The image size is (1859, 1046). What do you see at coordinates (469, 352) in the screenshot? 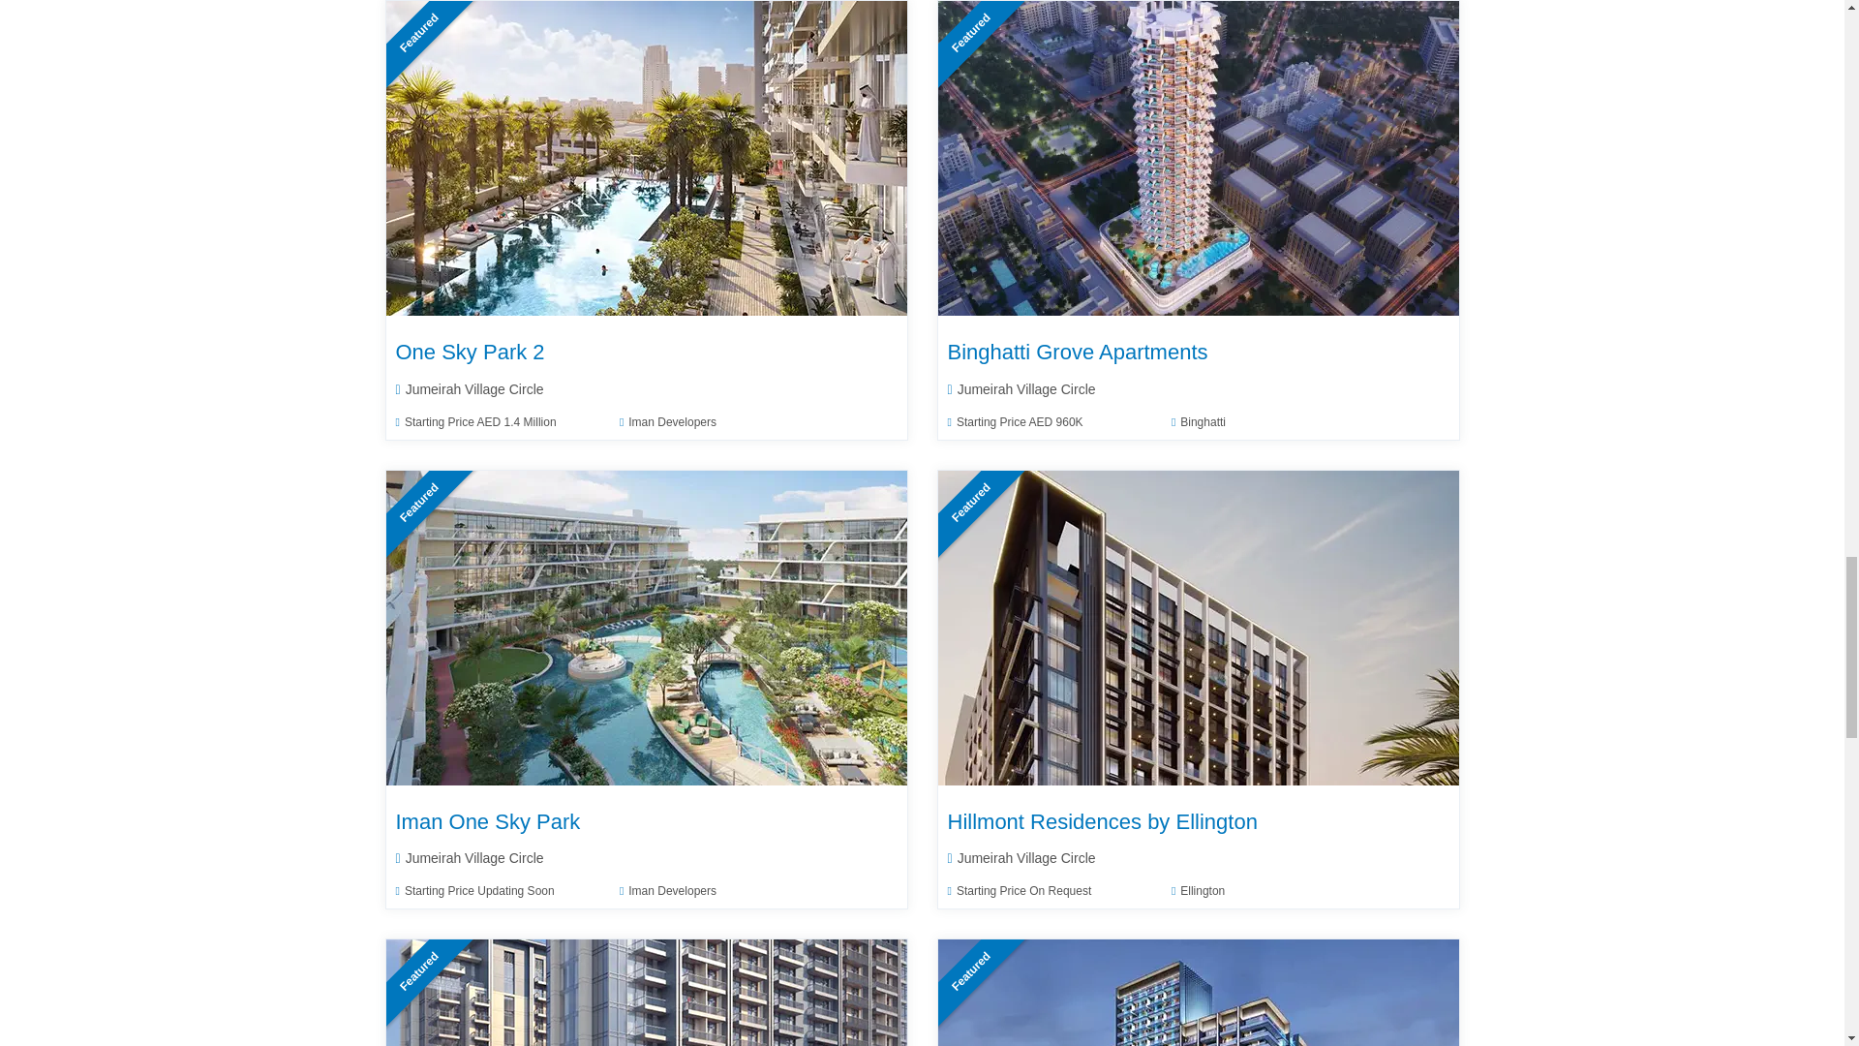
I see `One Sky Park 2` at bounding box center [469, 352].